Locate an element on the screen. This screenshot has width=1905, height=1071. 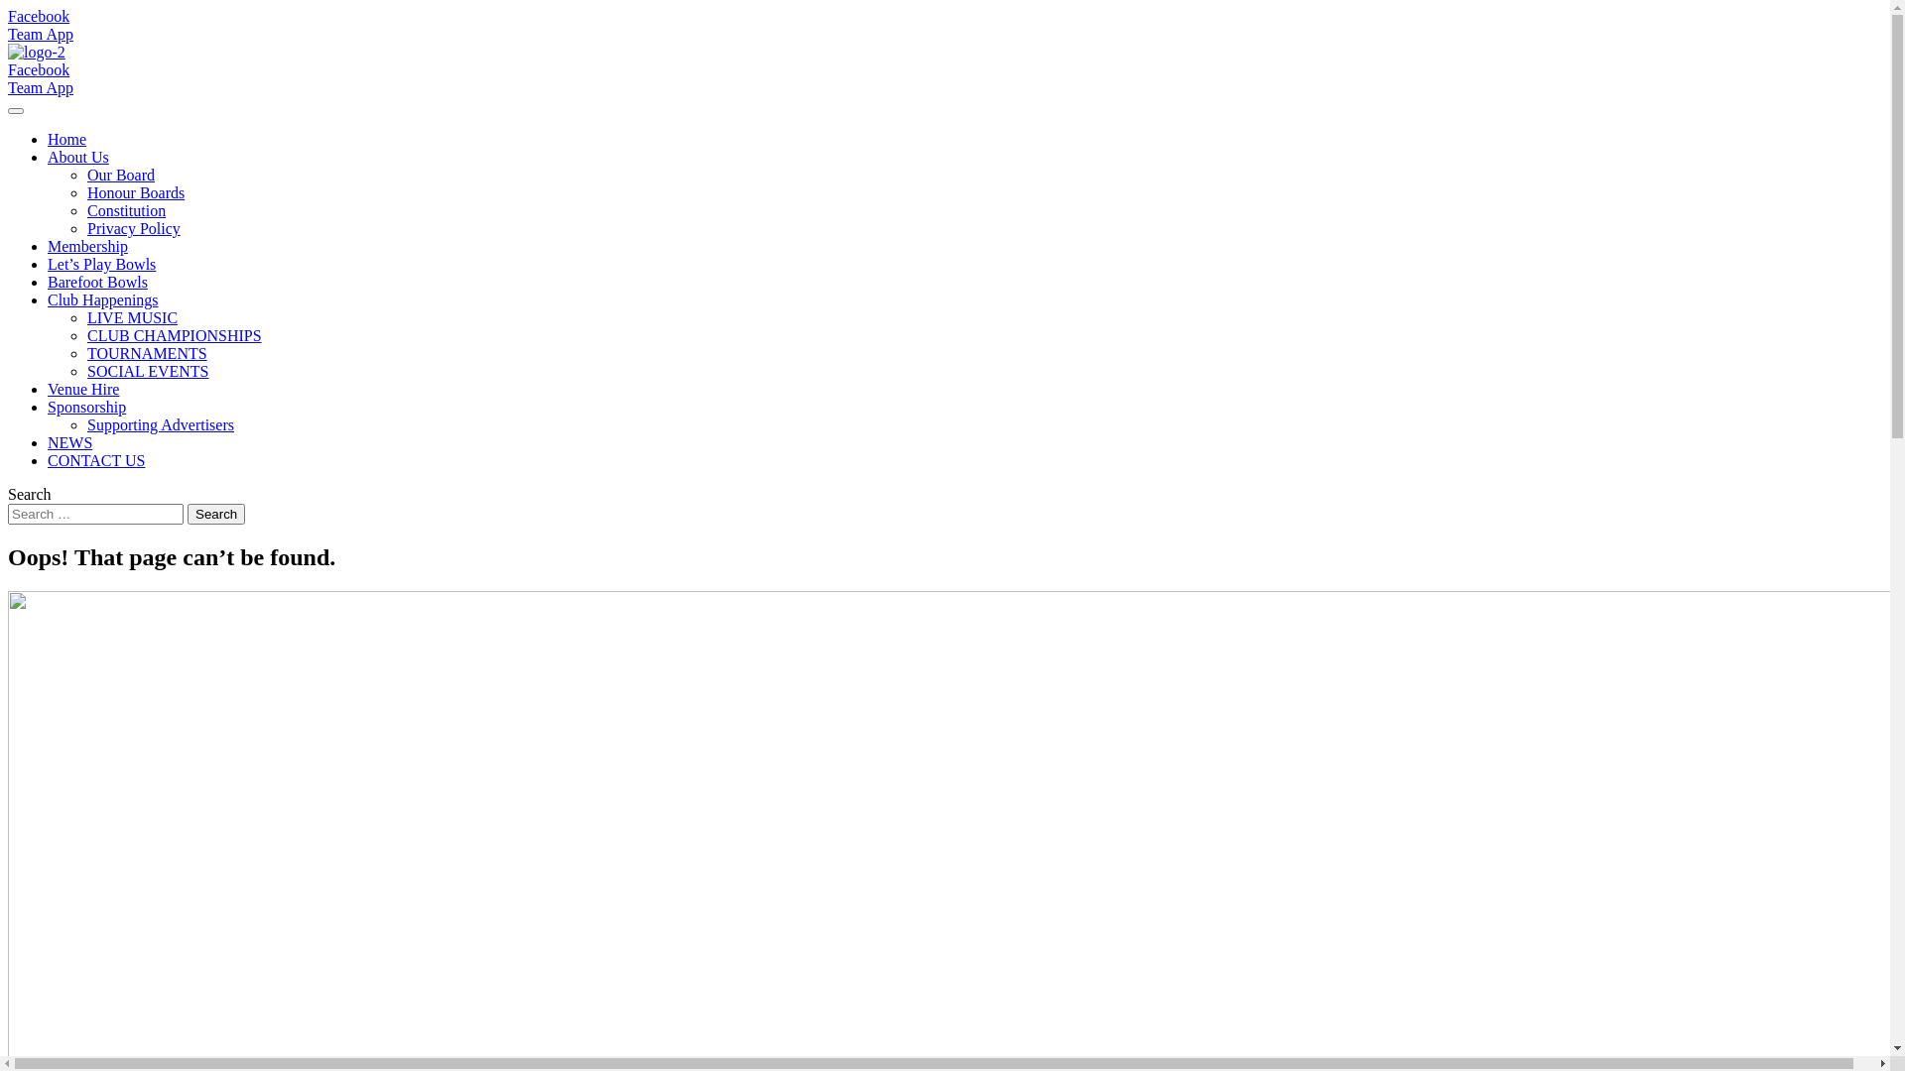
Constitution is located at coordinates (984, 211).